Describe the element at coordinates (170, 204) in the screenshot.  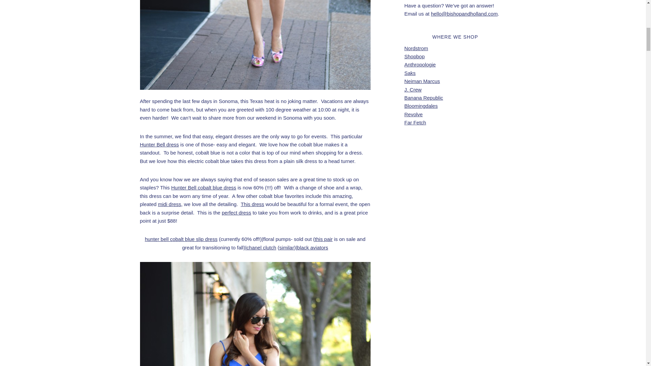
I see `midi dress` at that location.